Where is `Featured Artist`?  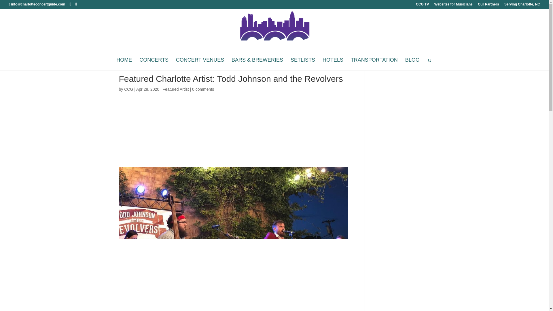 Featured Artist is located at coordinates (176, 89).